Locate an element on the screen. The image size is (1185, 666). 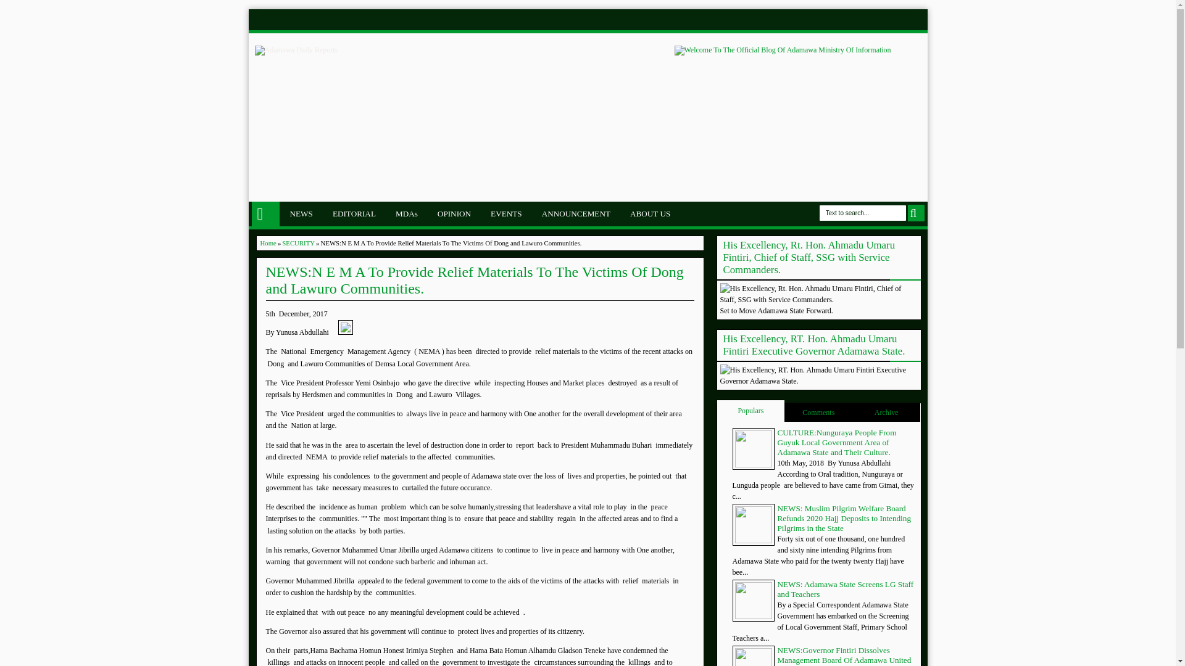
Search is located at coordinates (916, 212).